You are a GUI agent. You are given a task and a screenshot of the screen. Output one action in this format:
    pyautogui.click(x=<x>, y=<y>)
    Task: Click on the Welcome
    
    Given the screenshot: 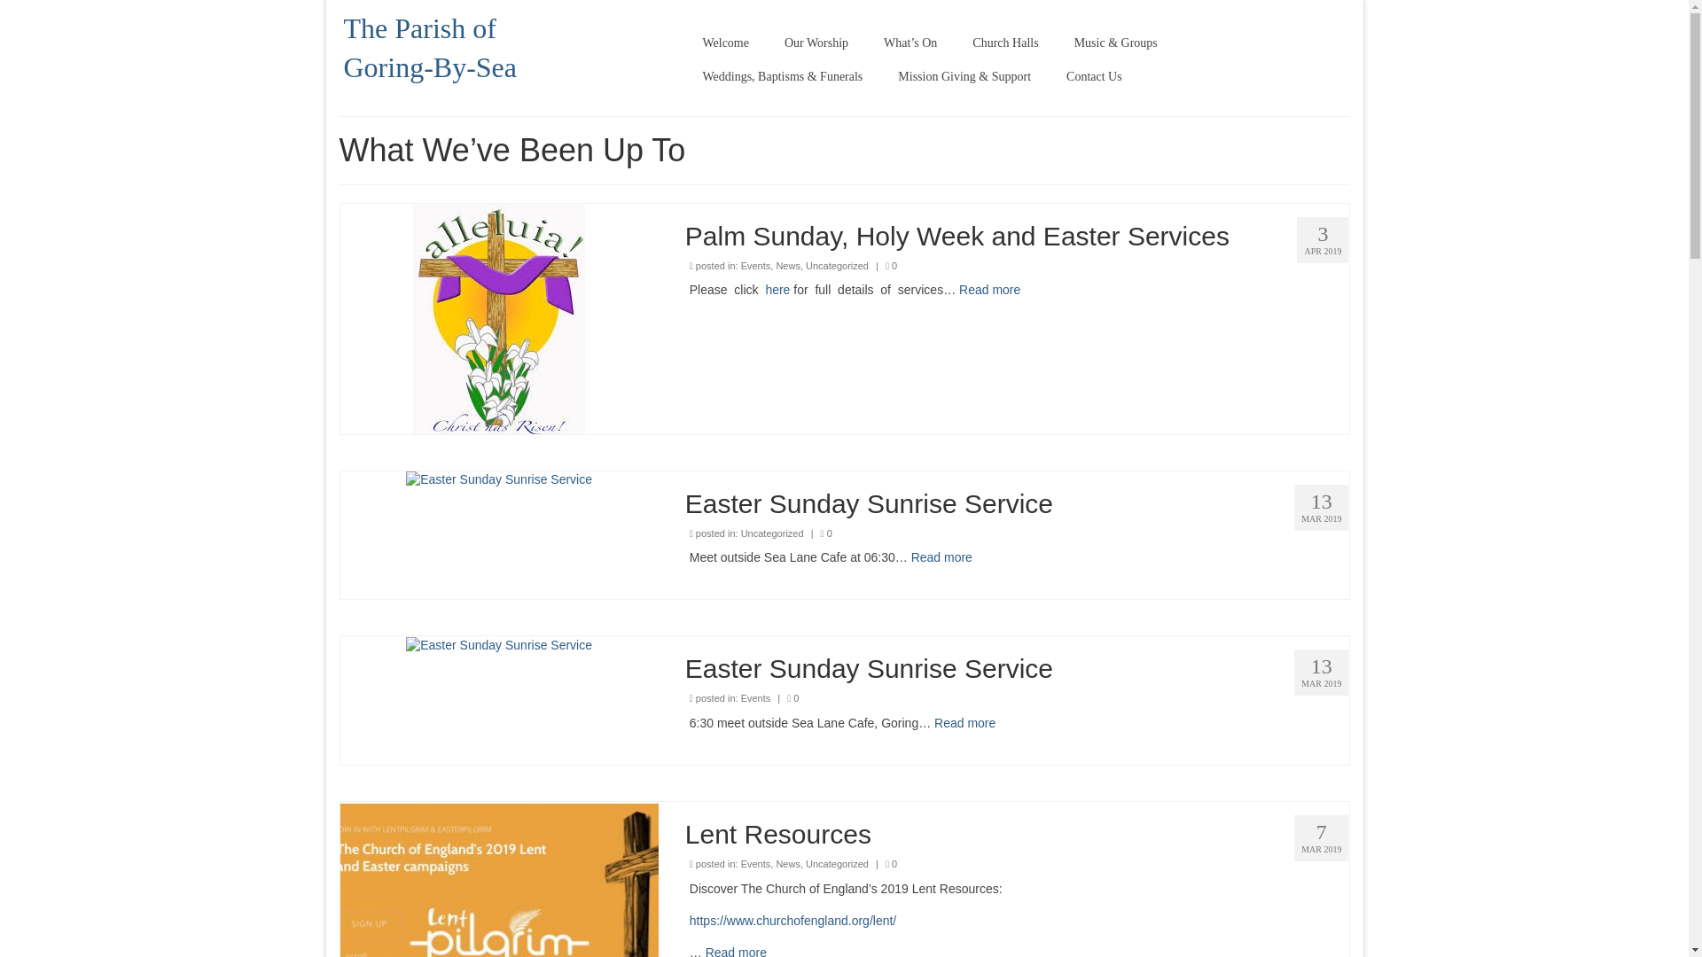 What is the action you would take?
    pyautogui.click(x=725, y=43)
    